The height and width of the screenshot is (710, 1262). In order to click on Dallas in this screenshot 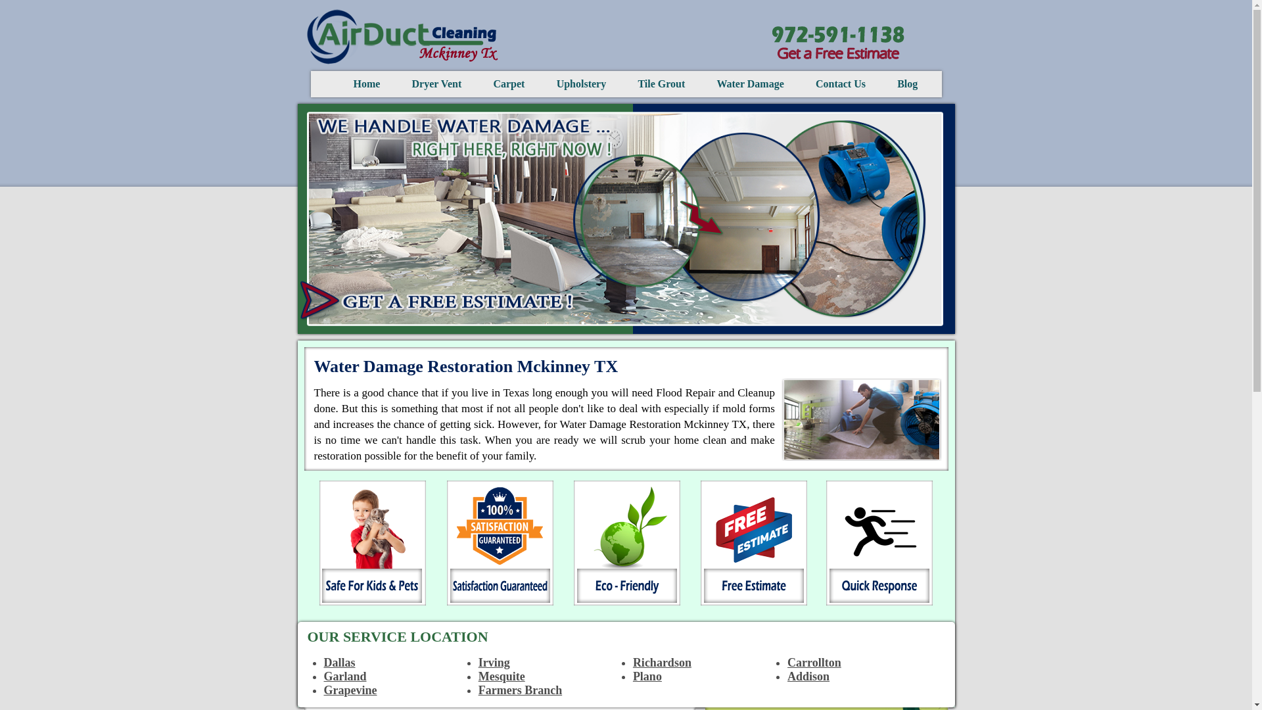, I will do `click(339, 663)`.